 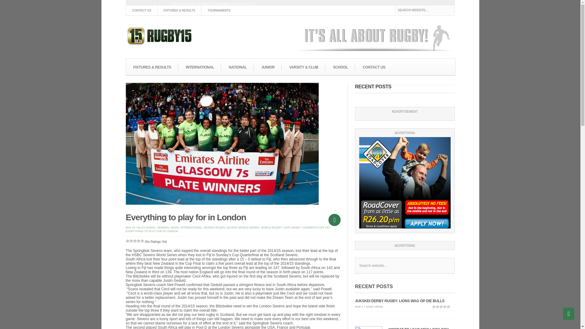 What do you see at coordinates (141, 10) in the screenshot?
I see `CONTACT US` at bounding box center [141, 10].